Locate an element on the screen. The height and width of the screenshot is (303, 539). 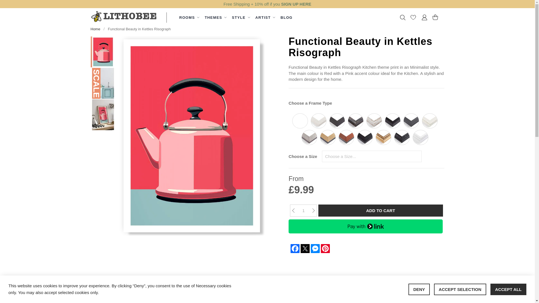
Go to Home Page is located at coordinates (95, 29).